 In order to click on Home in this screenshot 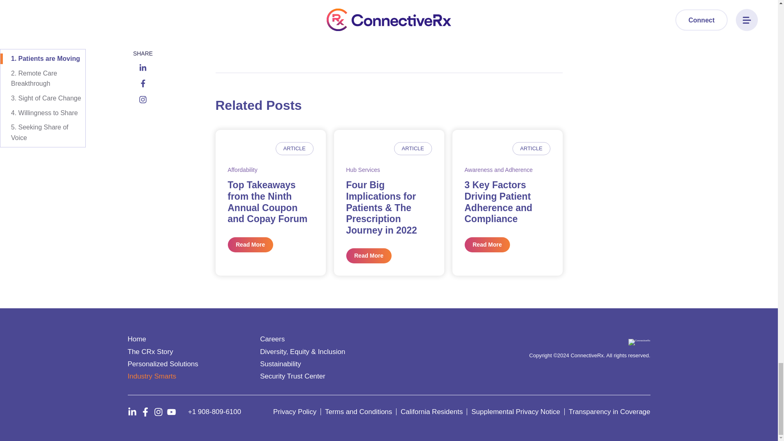, I will do `click(136, 339)`.